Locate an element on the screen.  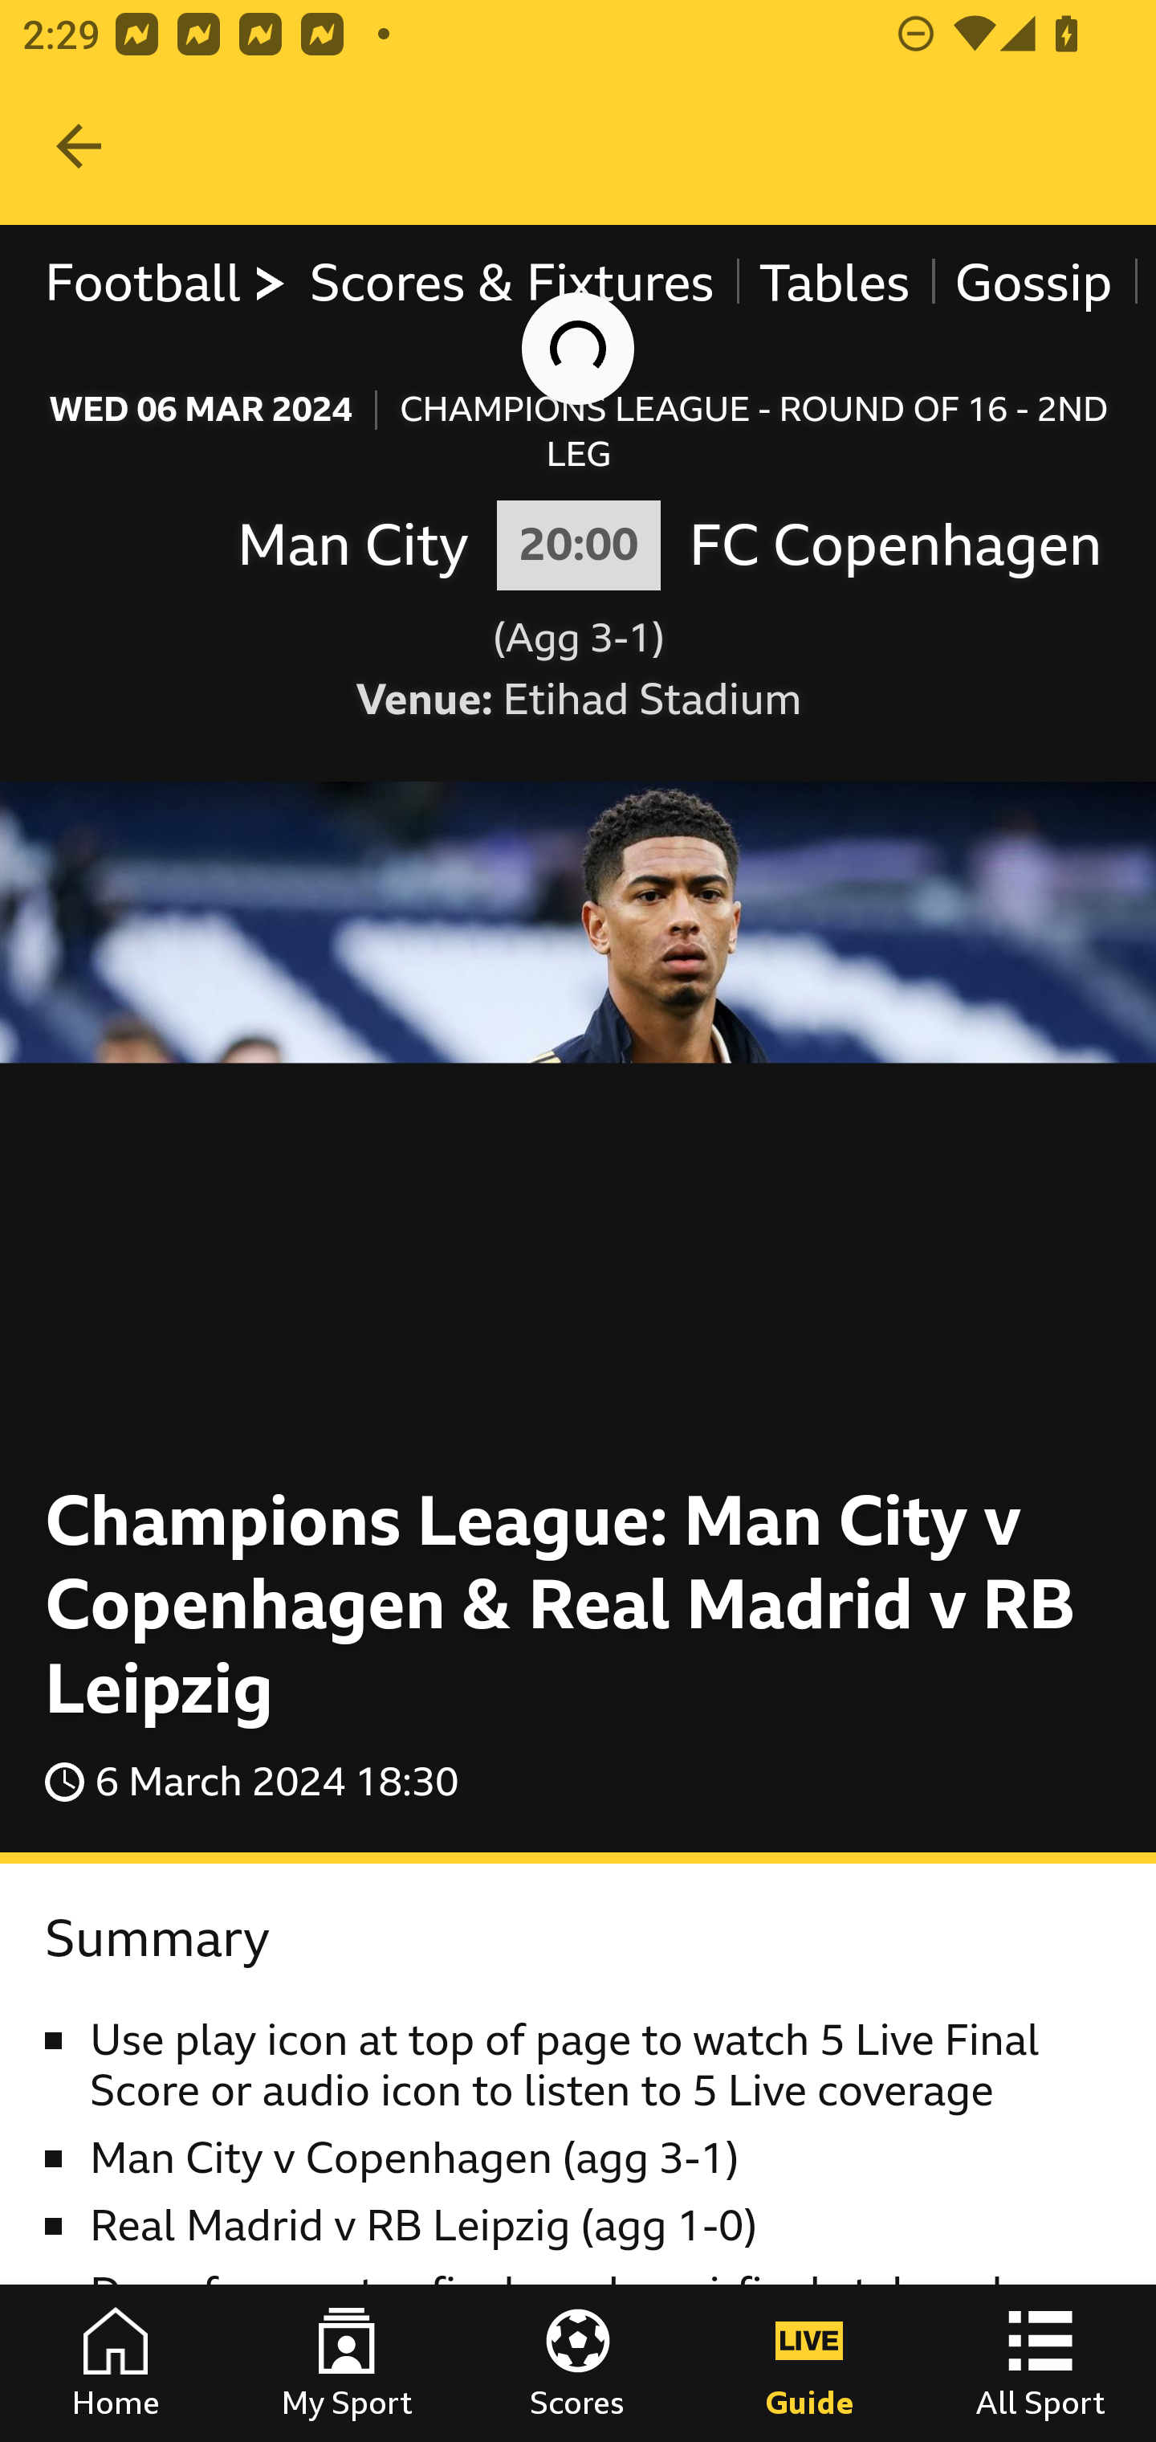
My Sport is located at coordinates (347, 2363).